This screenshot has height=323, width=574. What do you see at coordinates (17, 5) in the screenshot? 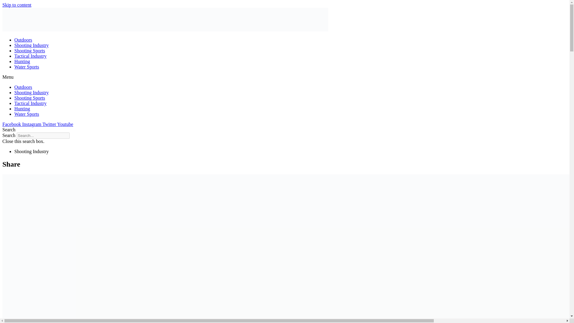
I see `Skip to content` at bounding box center [17, 5].